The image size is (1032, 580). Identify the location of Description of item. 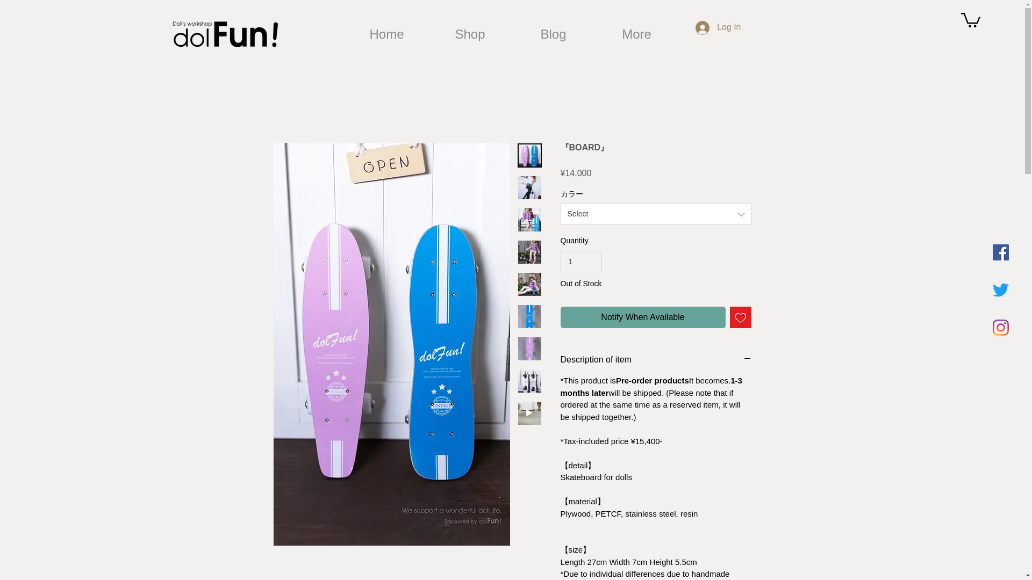
(656, 360).